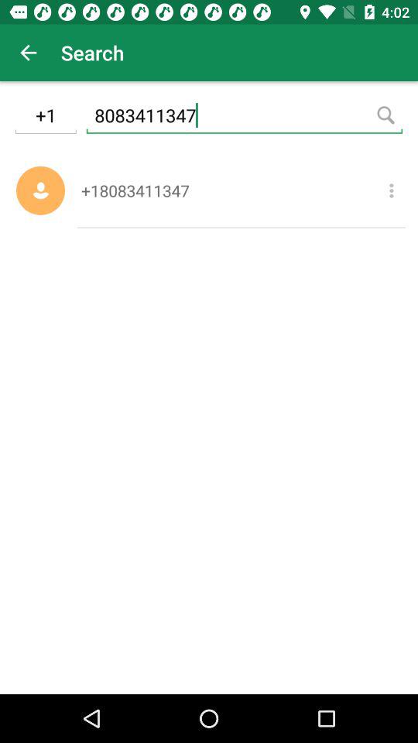  Describe the element at coordinates (28, 53) in the screenshot. I see `tap icon above the +1` at that location.